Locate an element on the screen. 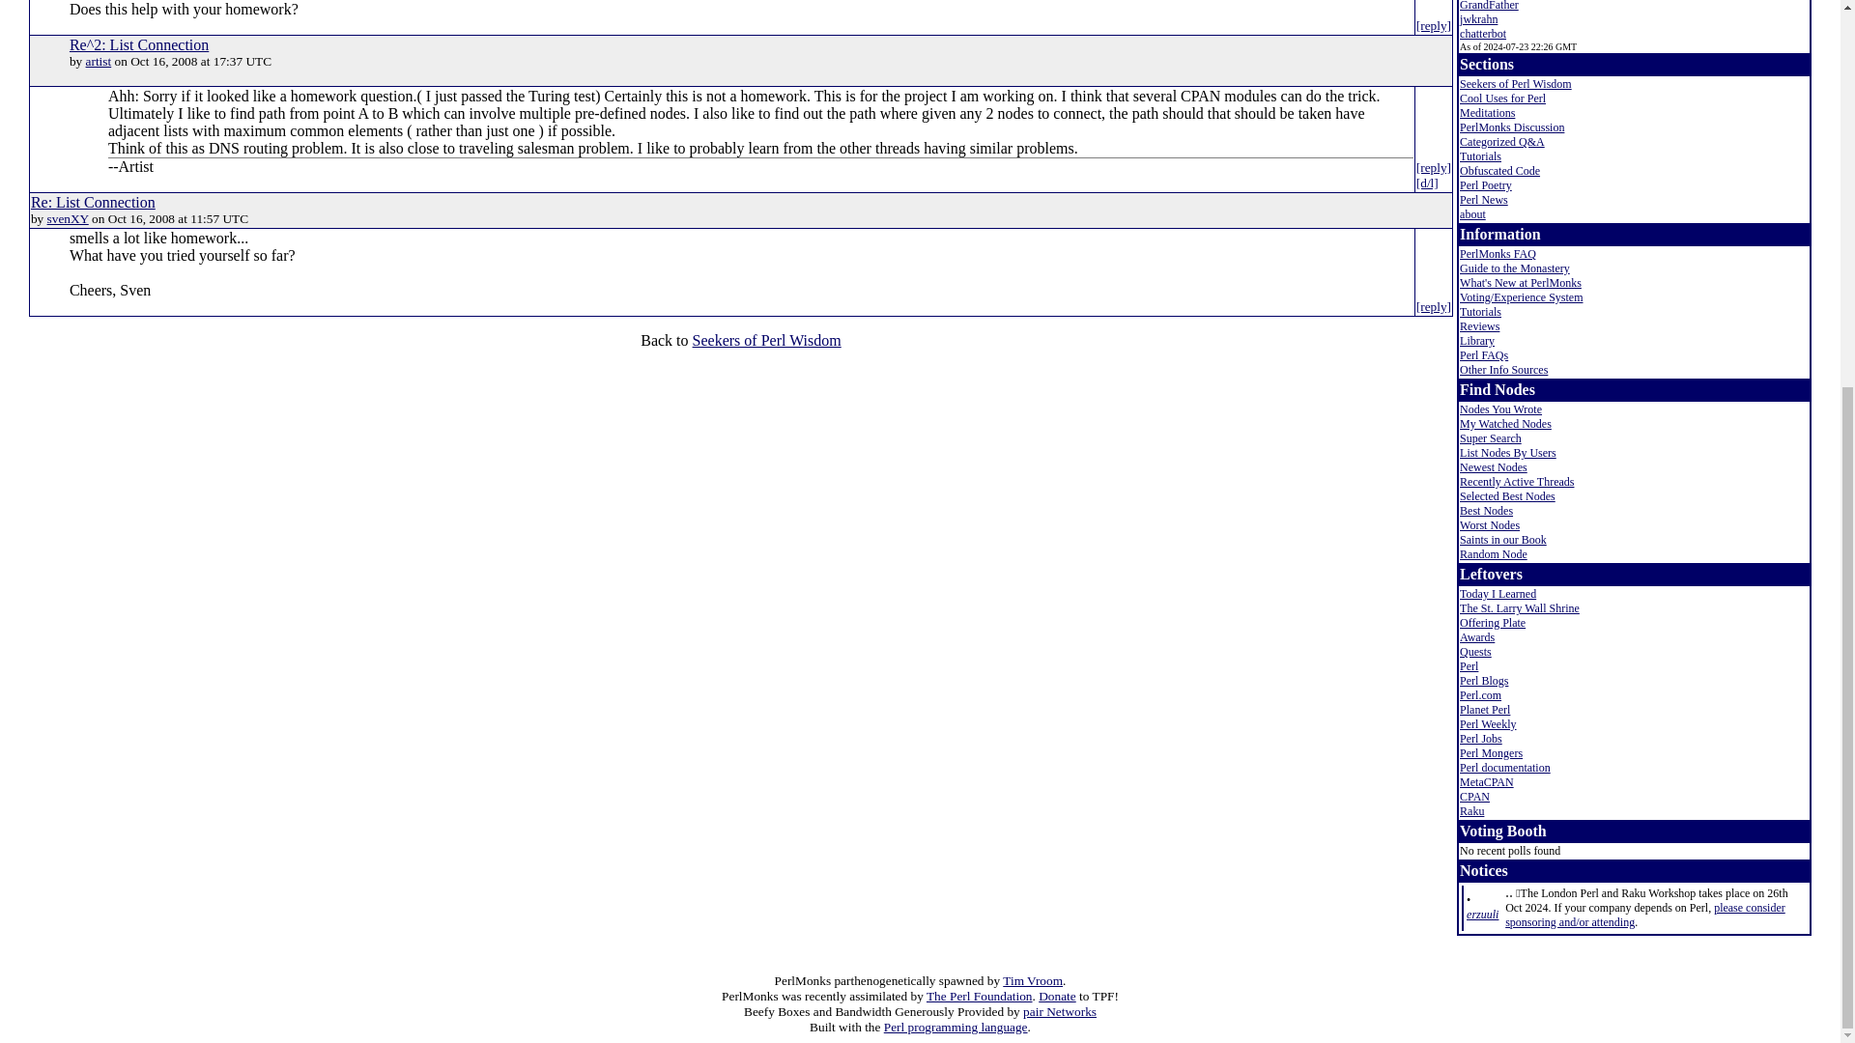  jwkrahn's home node. Level 19 is located at coordinates (1478, 19).